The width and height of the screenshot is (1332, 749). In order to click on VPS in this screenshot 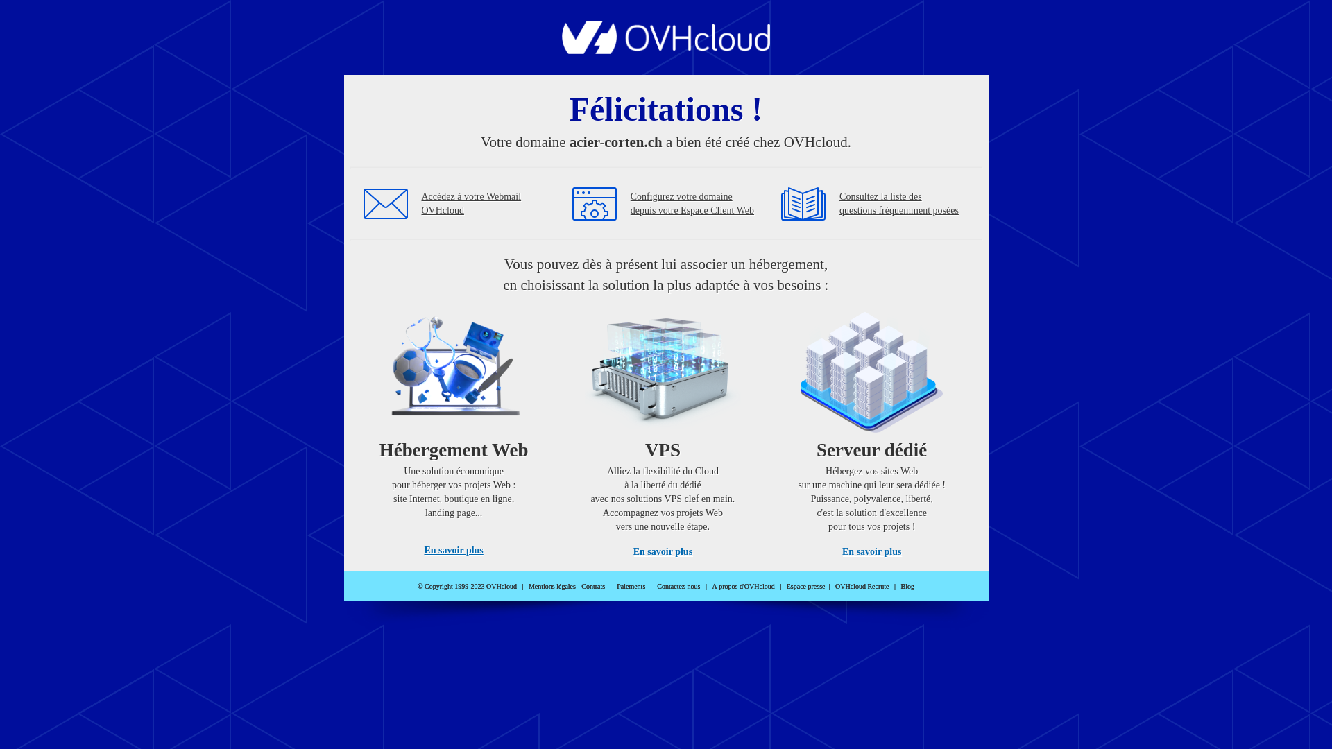, I will do `click(663, 430)`.